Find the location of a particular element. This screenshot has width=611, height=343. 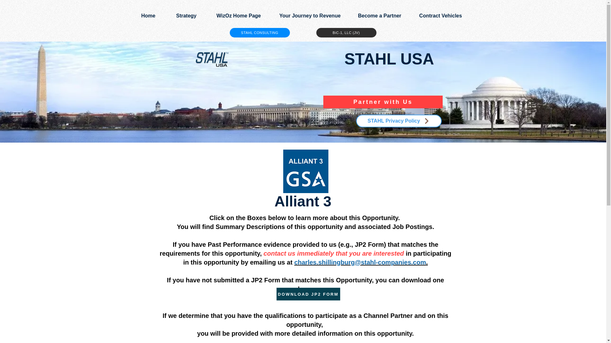

Become a Partner is located at coordinates (379, 16).